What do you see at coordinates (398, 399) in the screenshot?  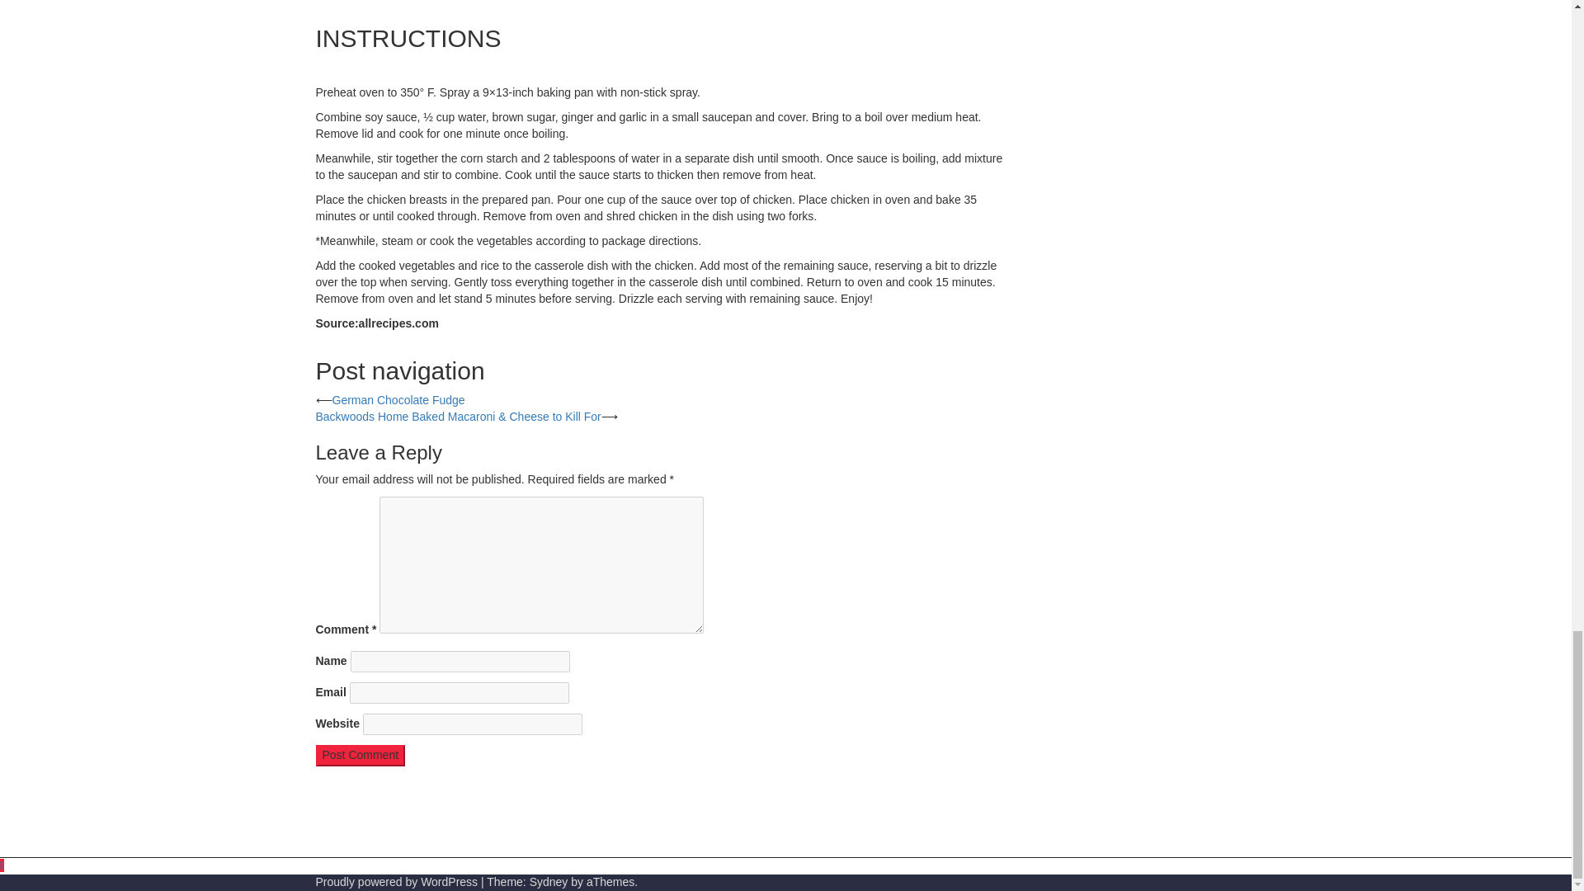 I see `German Chocolate Fudge` at bounding box center [398, 399].